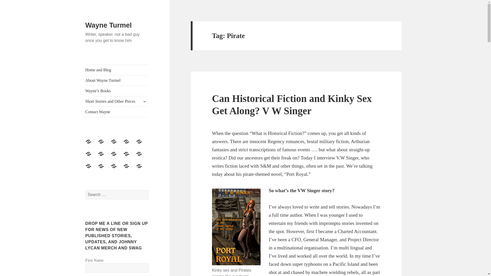  I want to click on About Wayne Turmel, so click(92, 145).